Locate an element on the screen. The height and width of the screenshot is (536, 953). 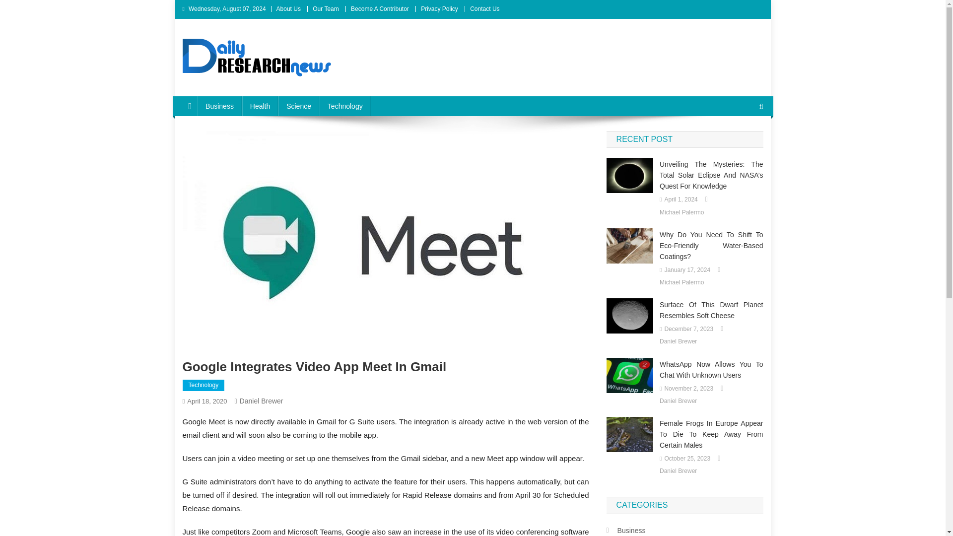
Daily Research News is located at coordinates (262, 86).